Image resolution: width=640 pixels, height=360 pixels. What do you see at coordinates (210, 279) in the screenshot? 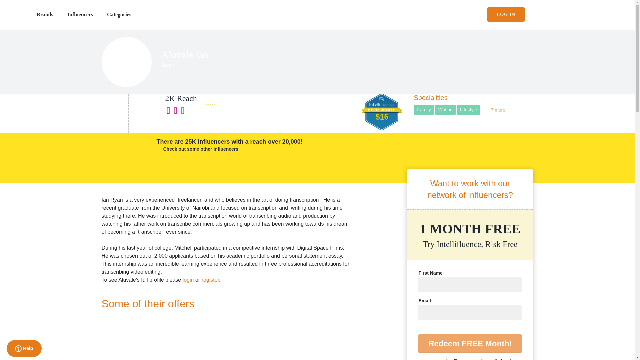
I see `register` at bounding box center [210, 279].